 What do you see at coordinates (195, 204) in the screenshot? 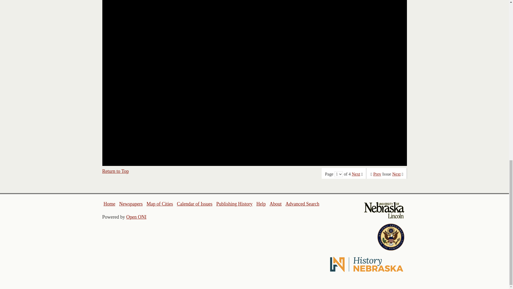
I see `Calendar of Issues` at bounding box center [195, 204].